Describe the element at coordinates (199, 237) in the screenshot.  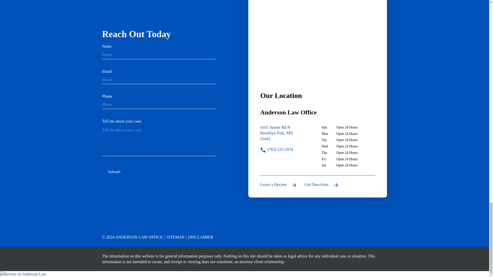
I see `DISCLAIMER` at that location.